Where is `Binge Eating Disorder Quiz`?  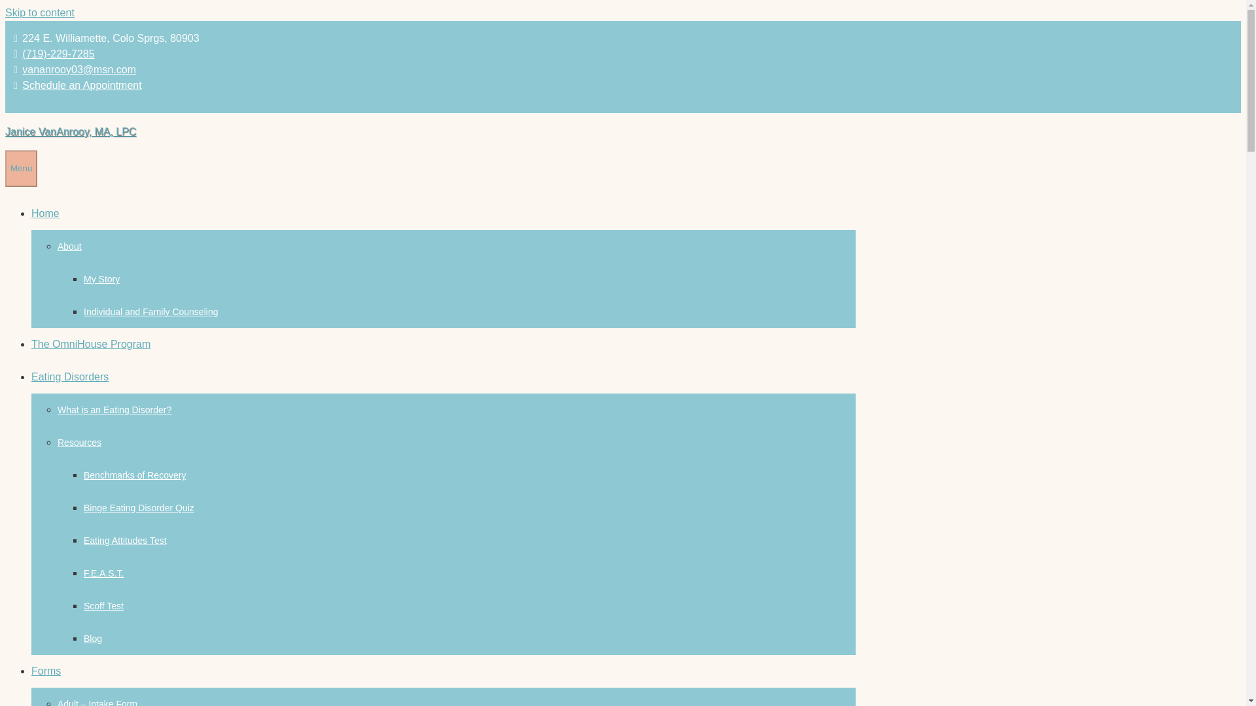 Binge Eating Disorder Quiz is located at coordinates (139, 507).